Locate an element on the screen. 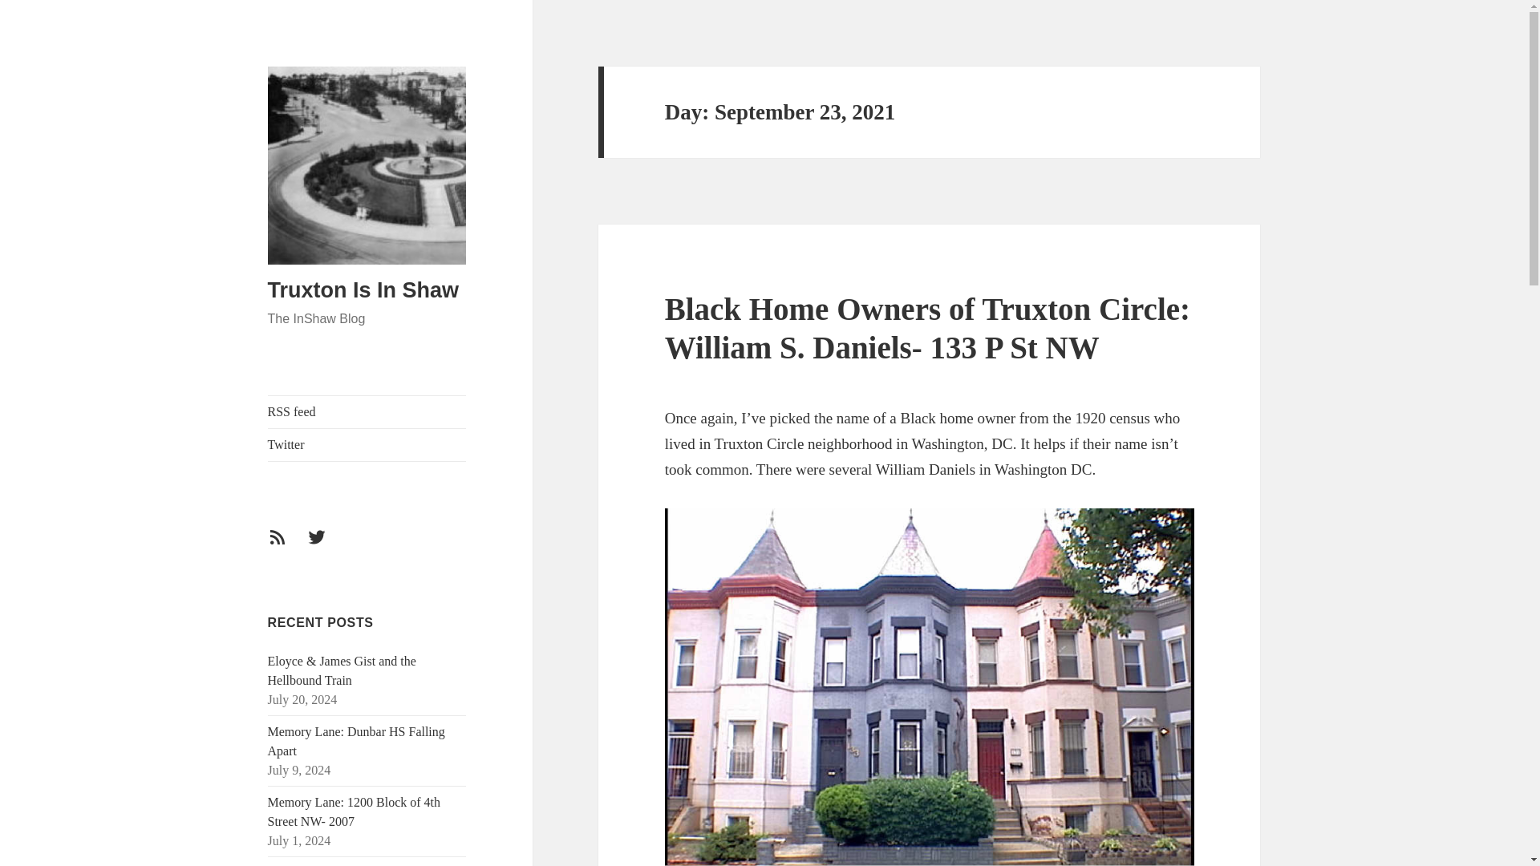 This screenshot has width=1540, height=866. Twitter for InShaw is located at coordinates (367, 444).